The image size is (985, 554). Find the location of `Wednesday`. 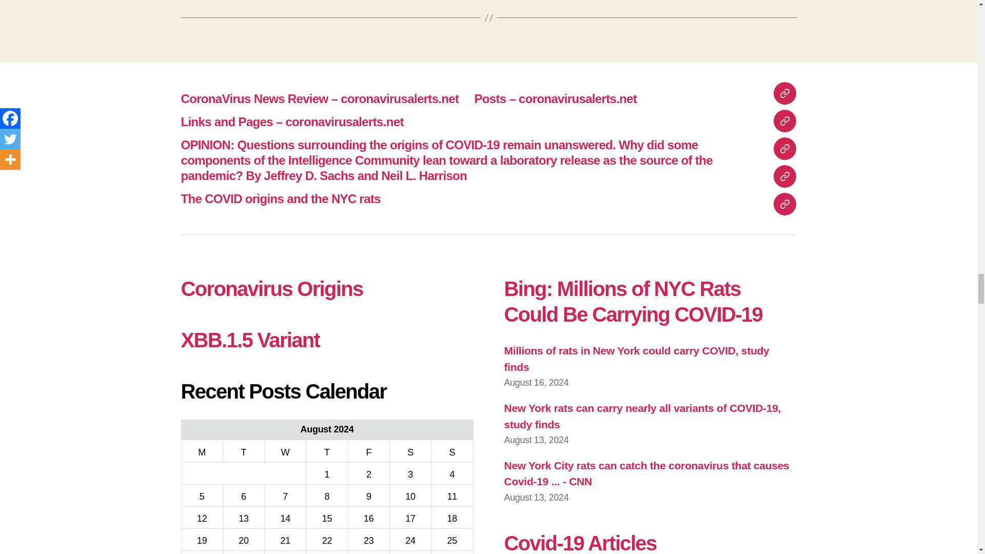

Wednesday is located at coordinates (285, 450).